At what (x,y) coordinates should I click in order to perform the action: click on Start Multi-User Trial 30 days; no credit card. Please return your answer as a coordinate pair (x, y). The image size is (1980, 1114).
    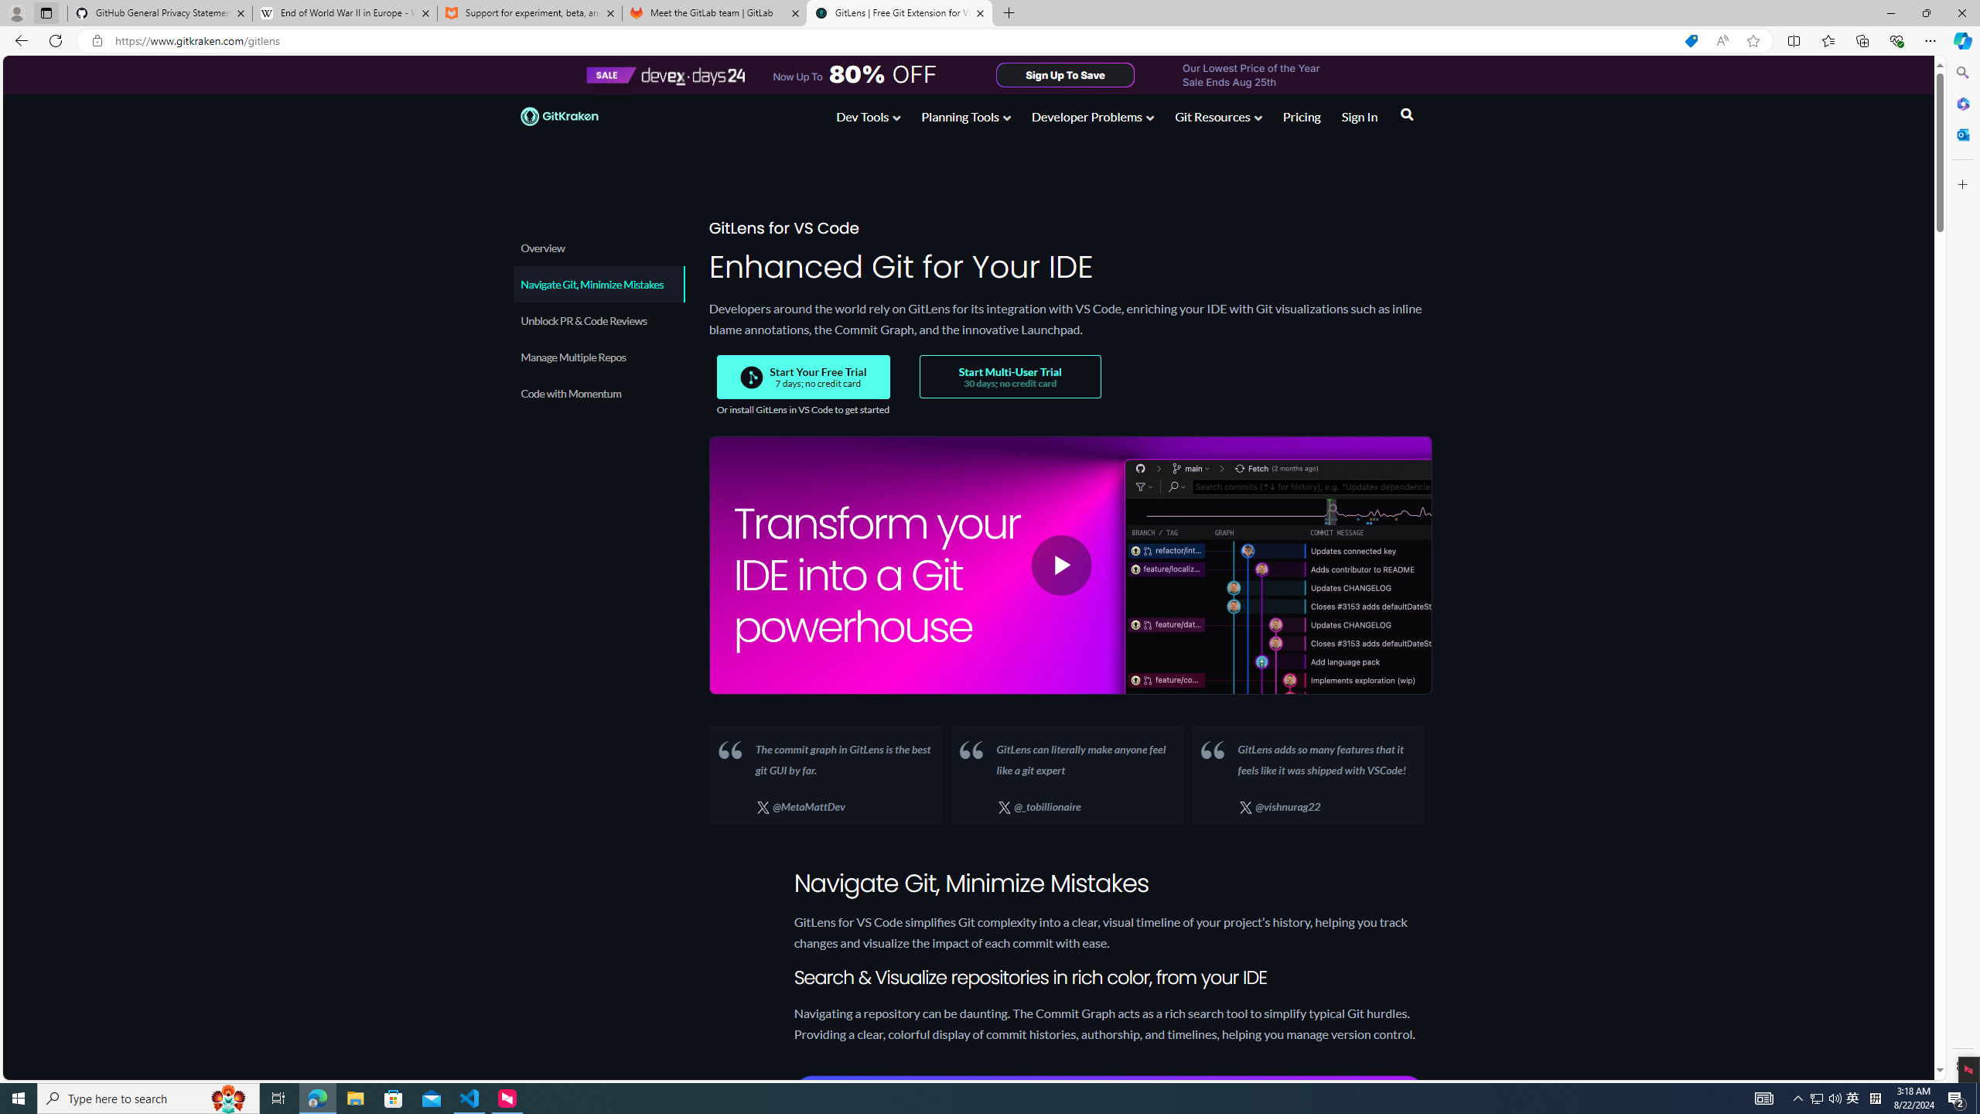
    Looking at the image, I should click on (1009, 377).